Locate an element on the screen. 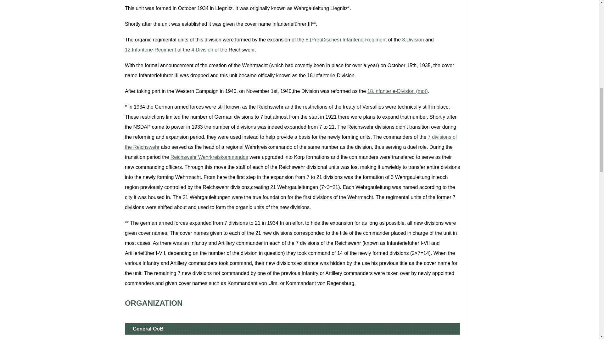 This screenshot has height=339, width=604. 3.Division is located at coordinates (413, 40).